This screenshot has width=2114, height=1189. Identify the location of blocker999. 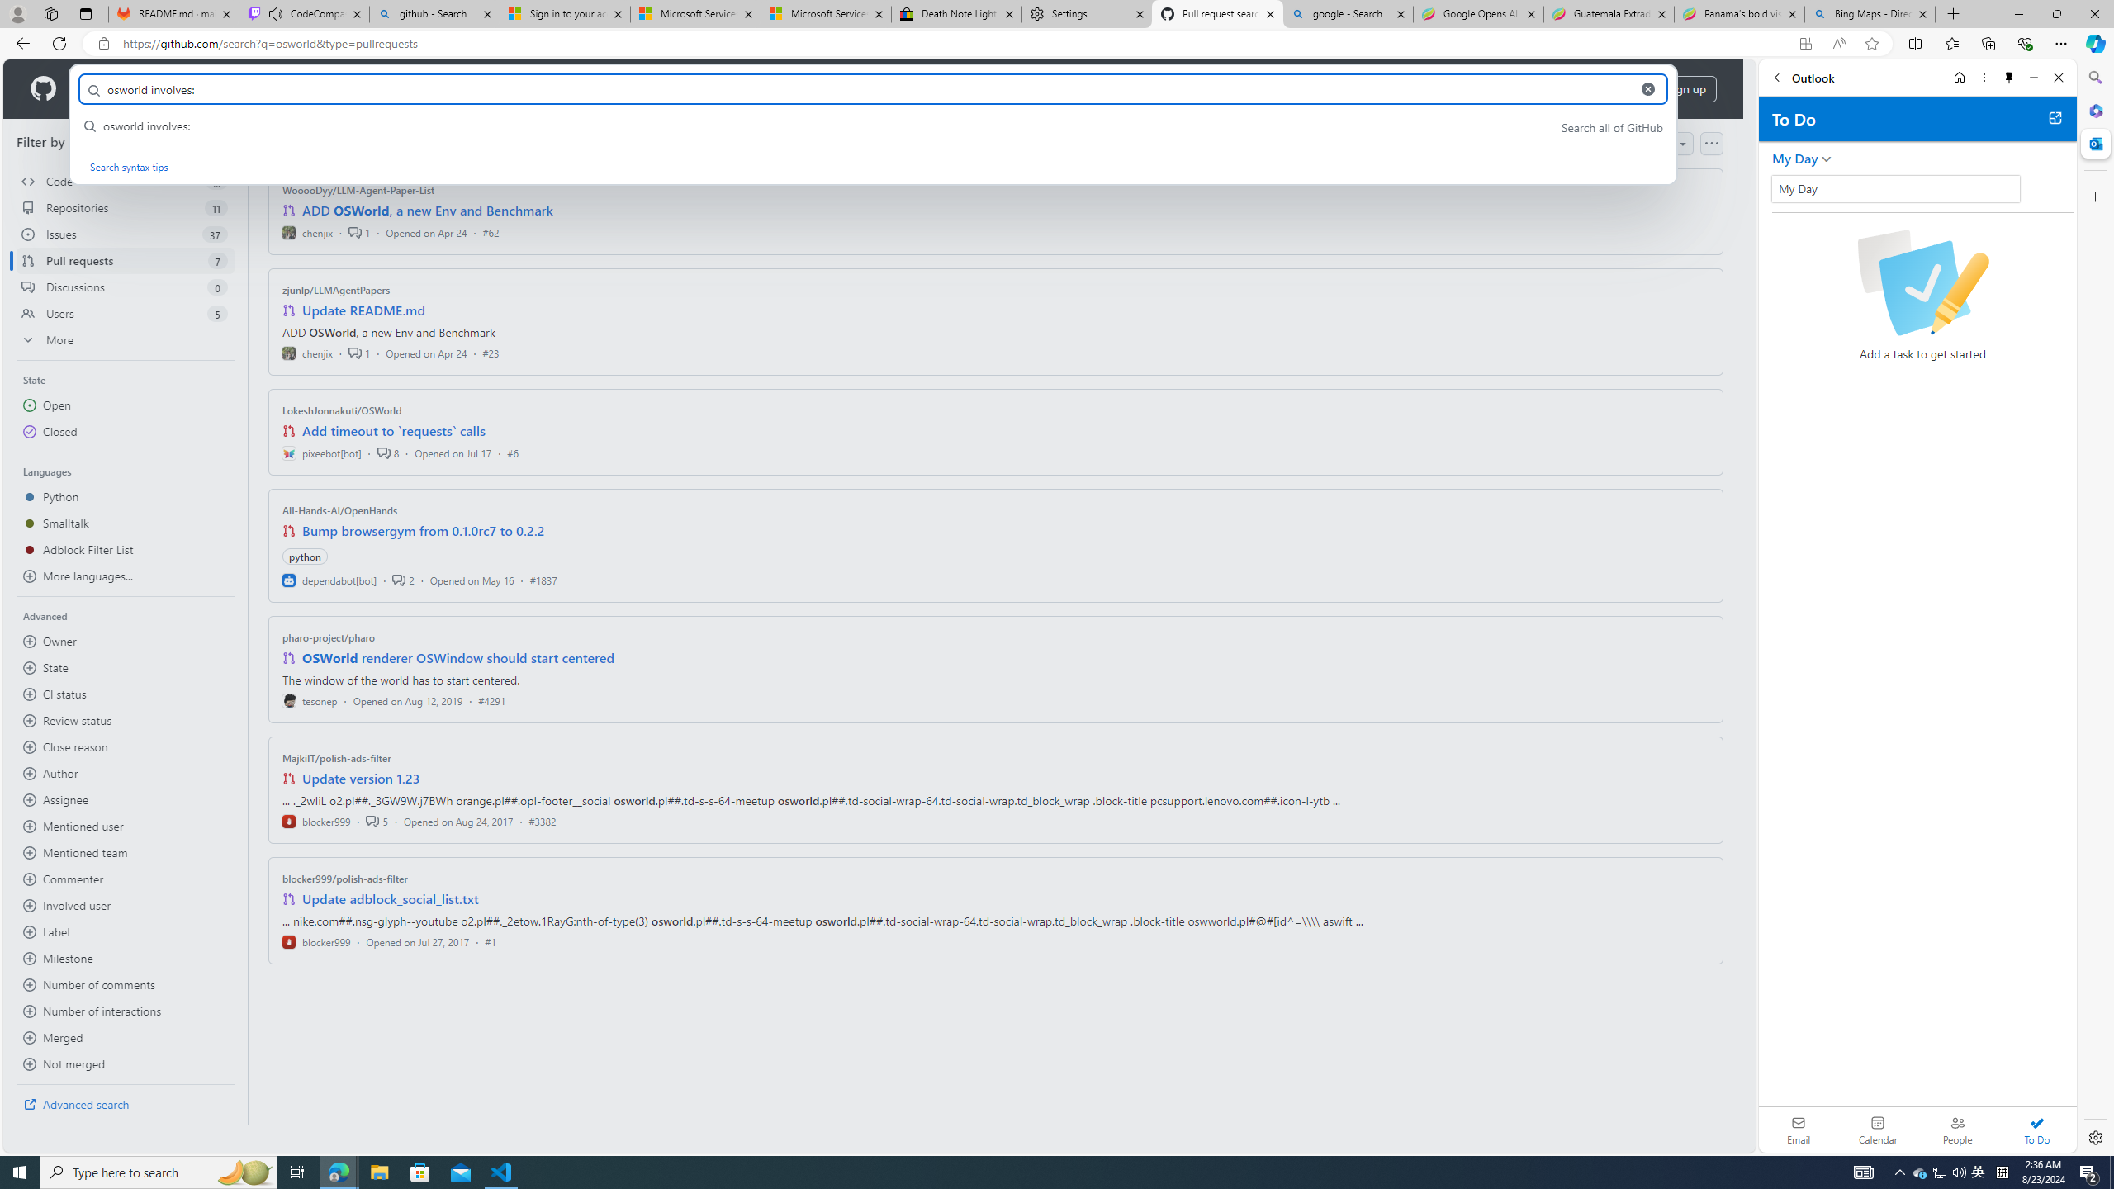
(317, 941).